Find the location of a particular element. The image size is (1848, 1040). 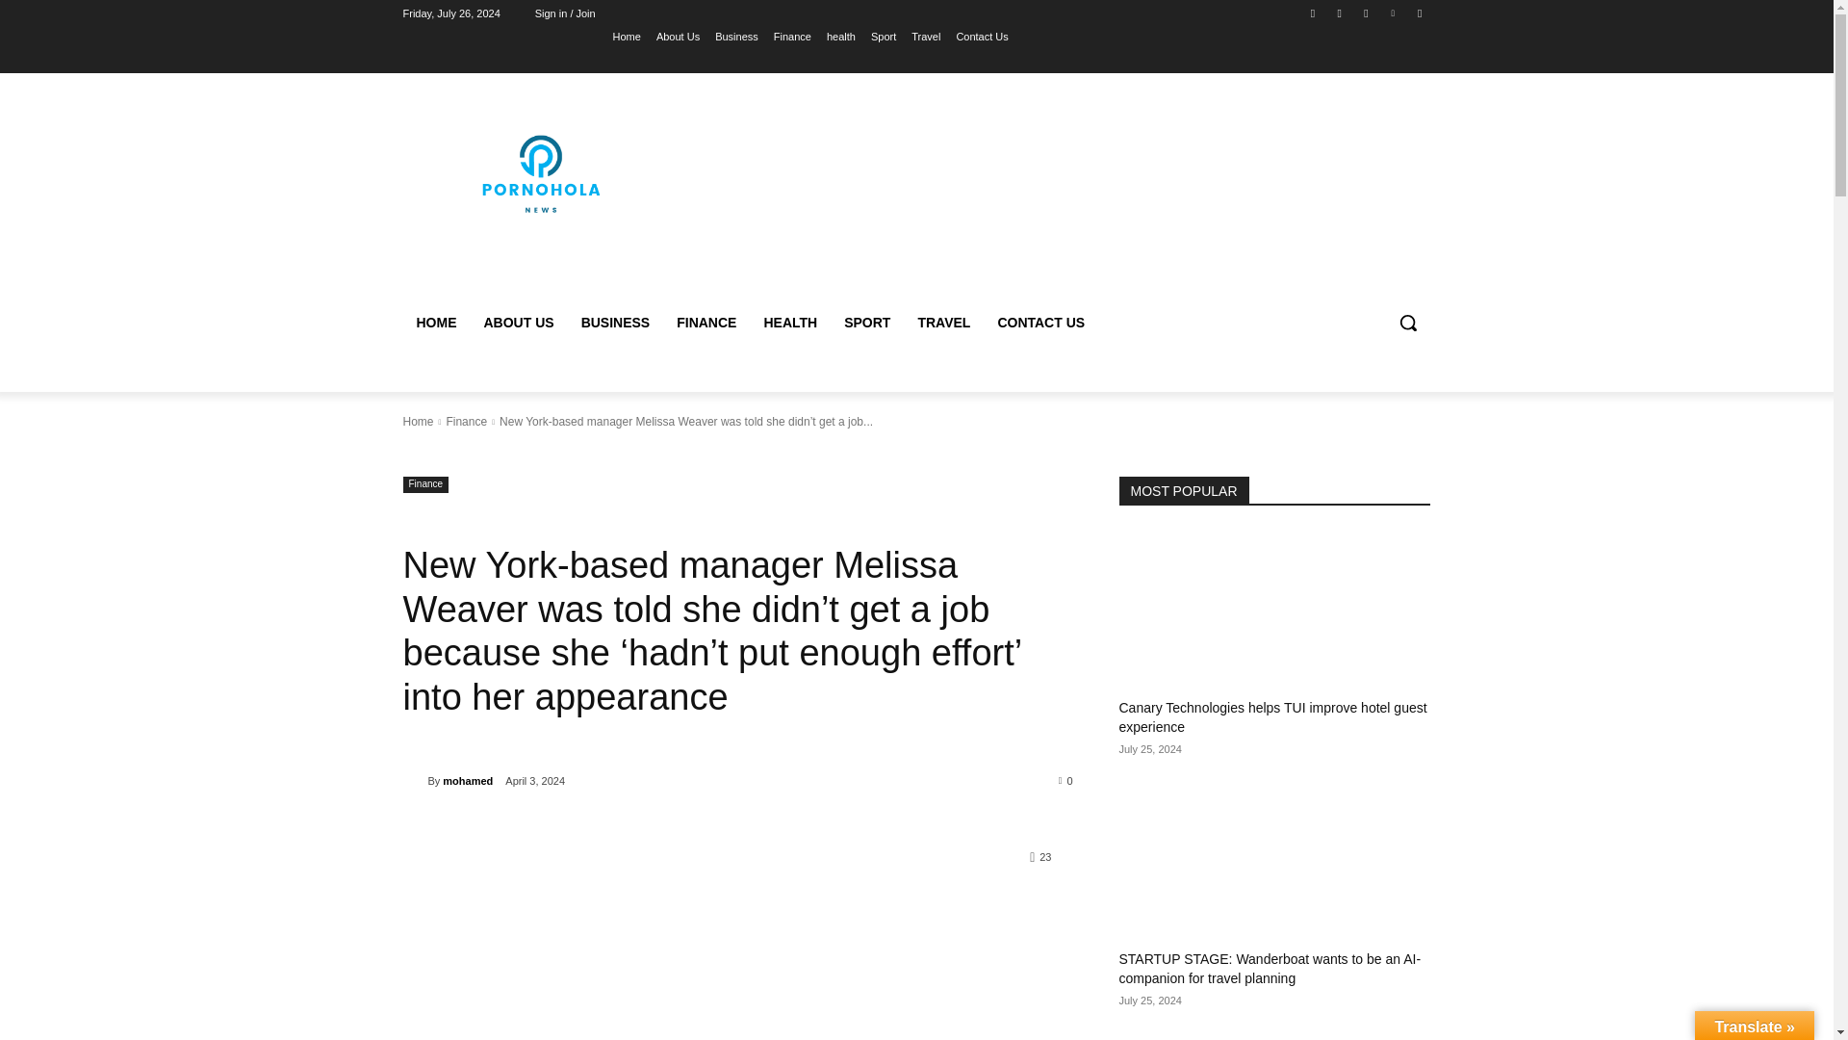

Business is located at coordinates (736, 36).